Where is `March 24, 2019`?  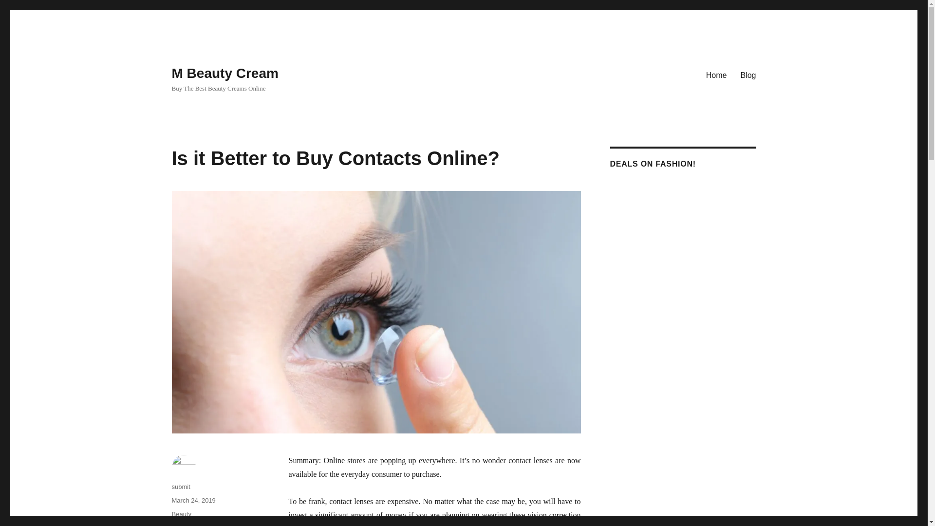 March 24, 2019 is located at coordinates (193, 500).